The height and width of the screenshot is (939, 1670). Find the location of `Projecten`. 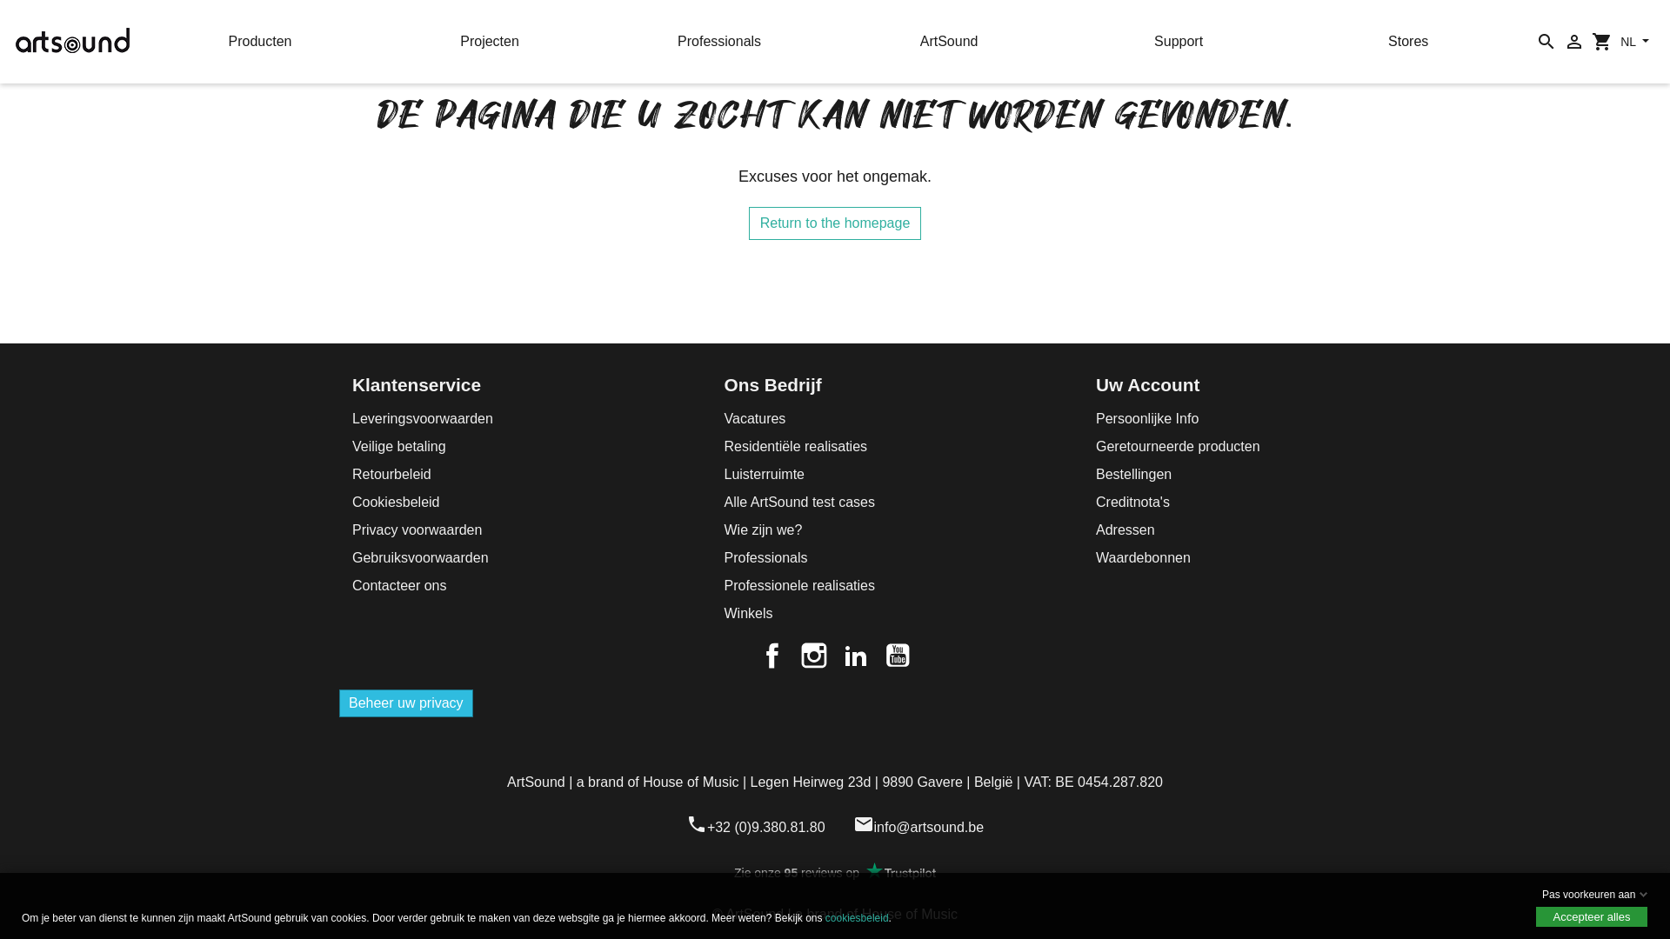

Projecten is located at coordinates (490, 42).